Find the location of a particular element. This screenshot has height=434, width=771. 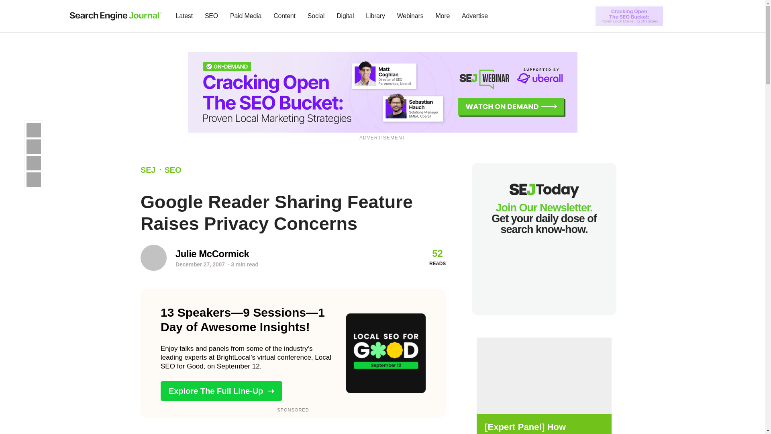

Latest is located at coordinates (184, 16).